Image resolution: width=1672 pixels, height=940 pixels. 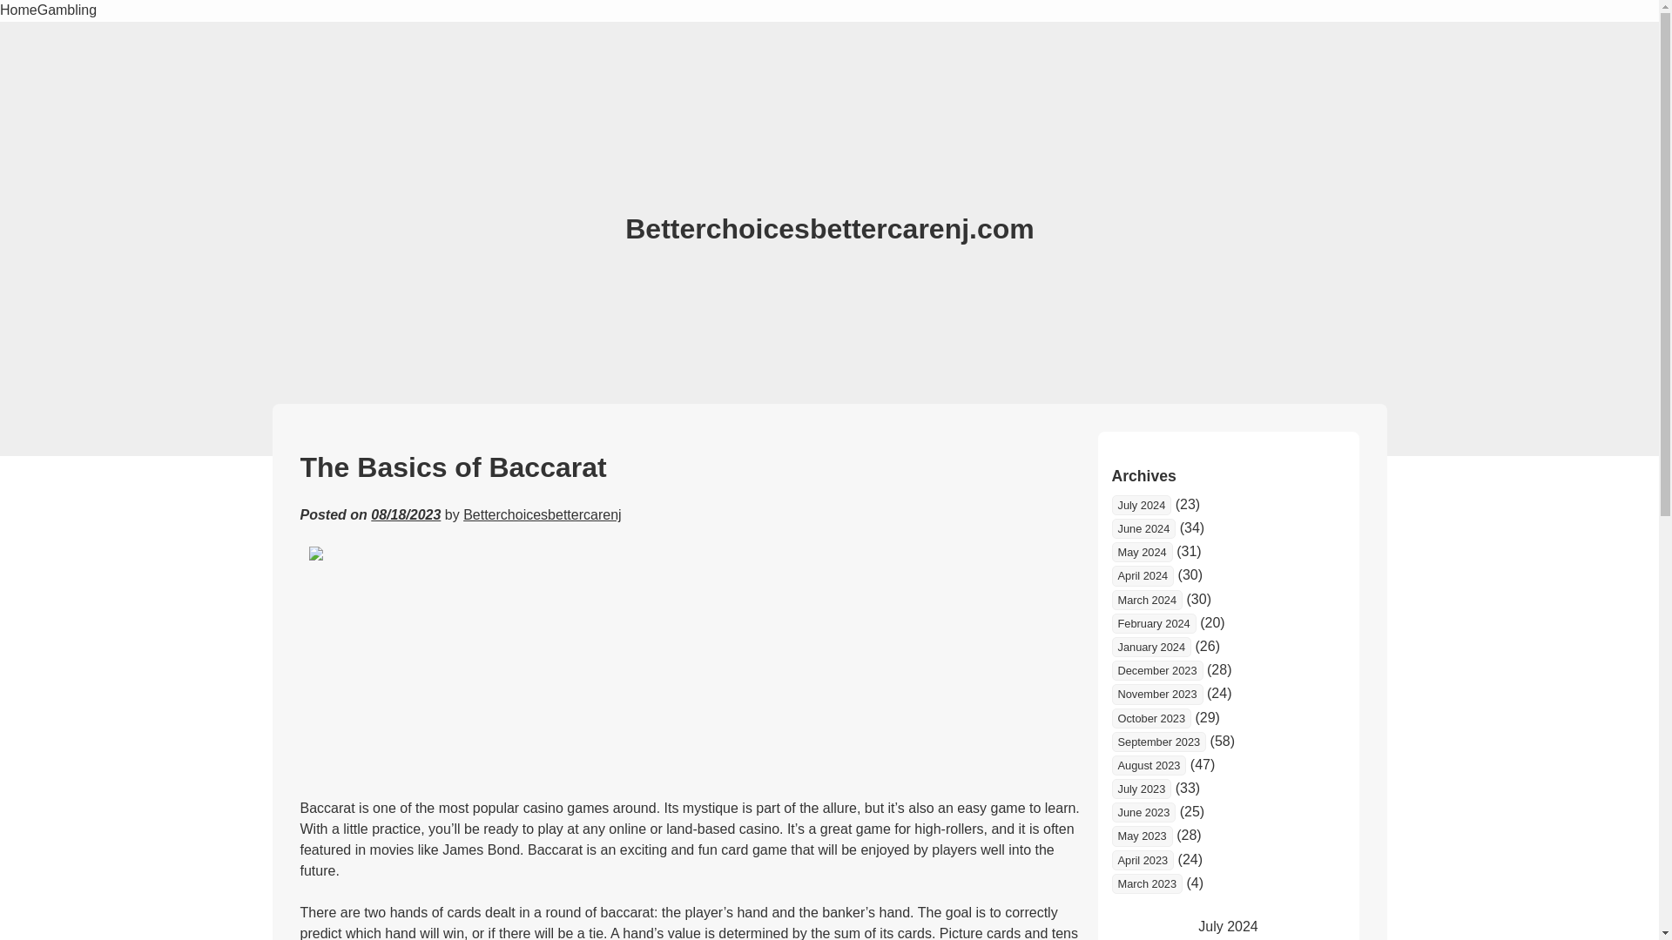 I want to click on Home, so click(x=18, y=10).